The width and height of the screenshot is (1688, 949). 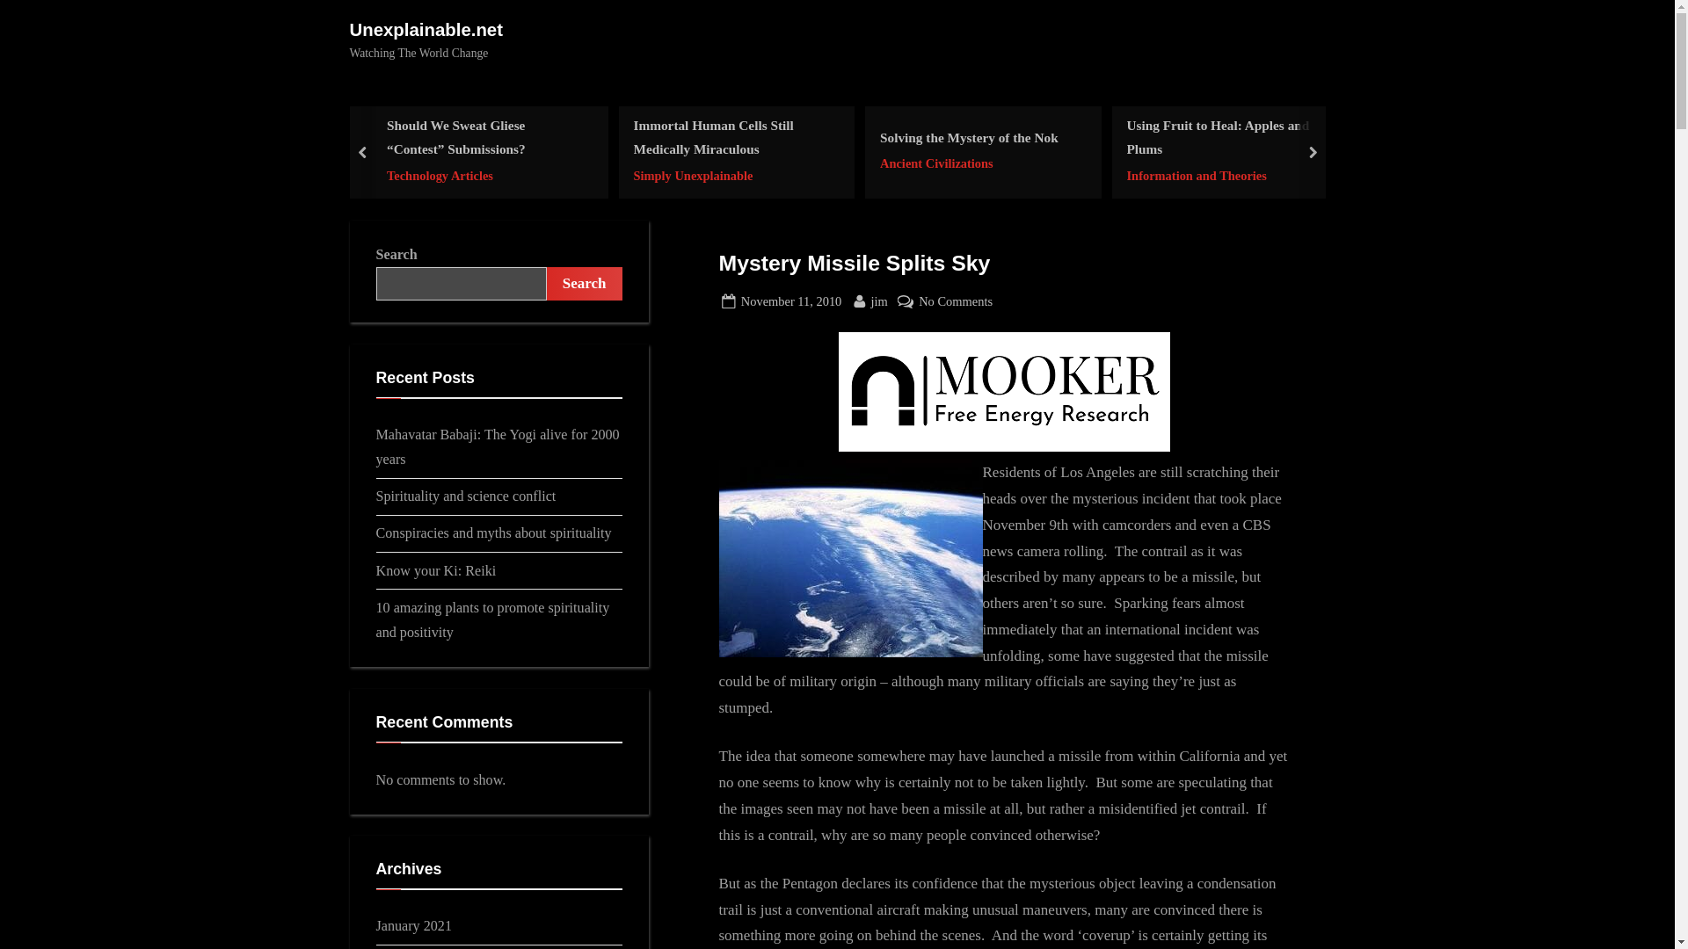 What do you see at coordinates (731, 137) in the screenshot?
I see `Ancient Civilizations` at bounding box center [731, 137].